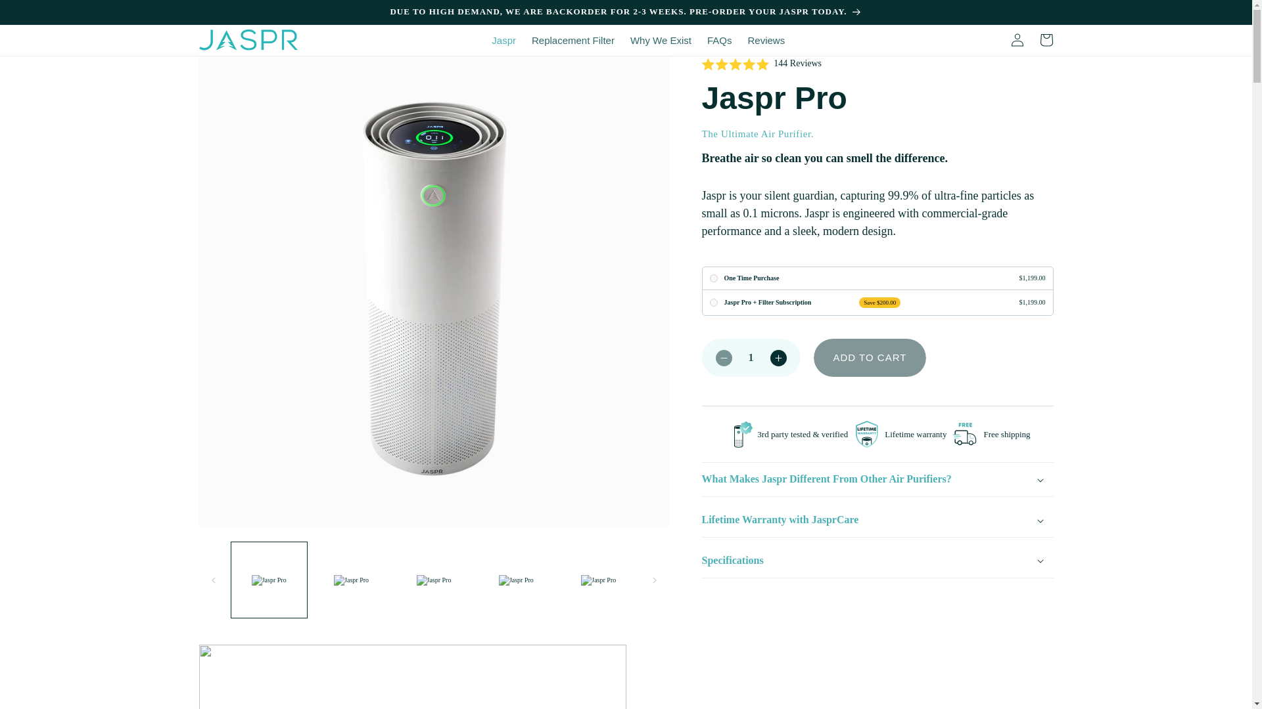 Image resolution: width=1262 pixels, height=709 pixels. Describe the element at coordinates (766, 41) in the screenshot. I see `Reviews` at that location.